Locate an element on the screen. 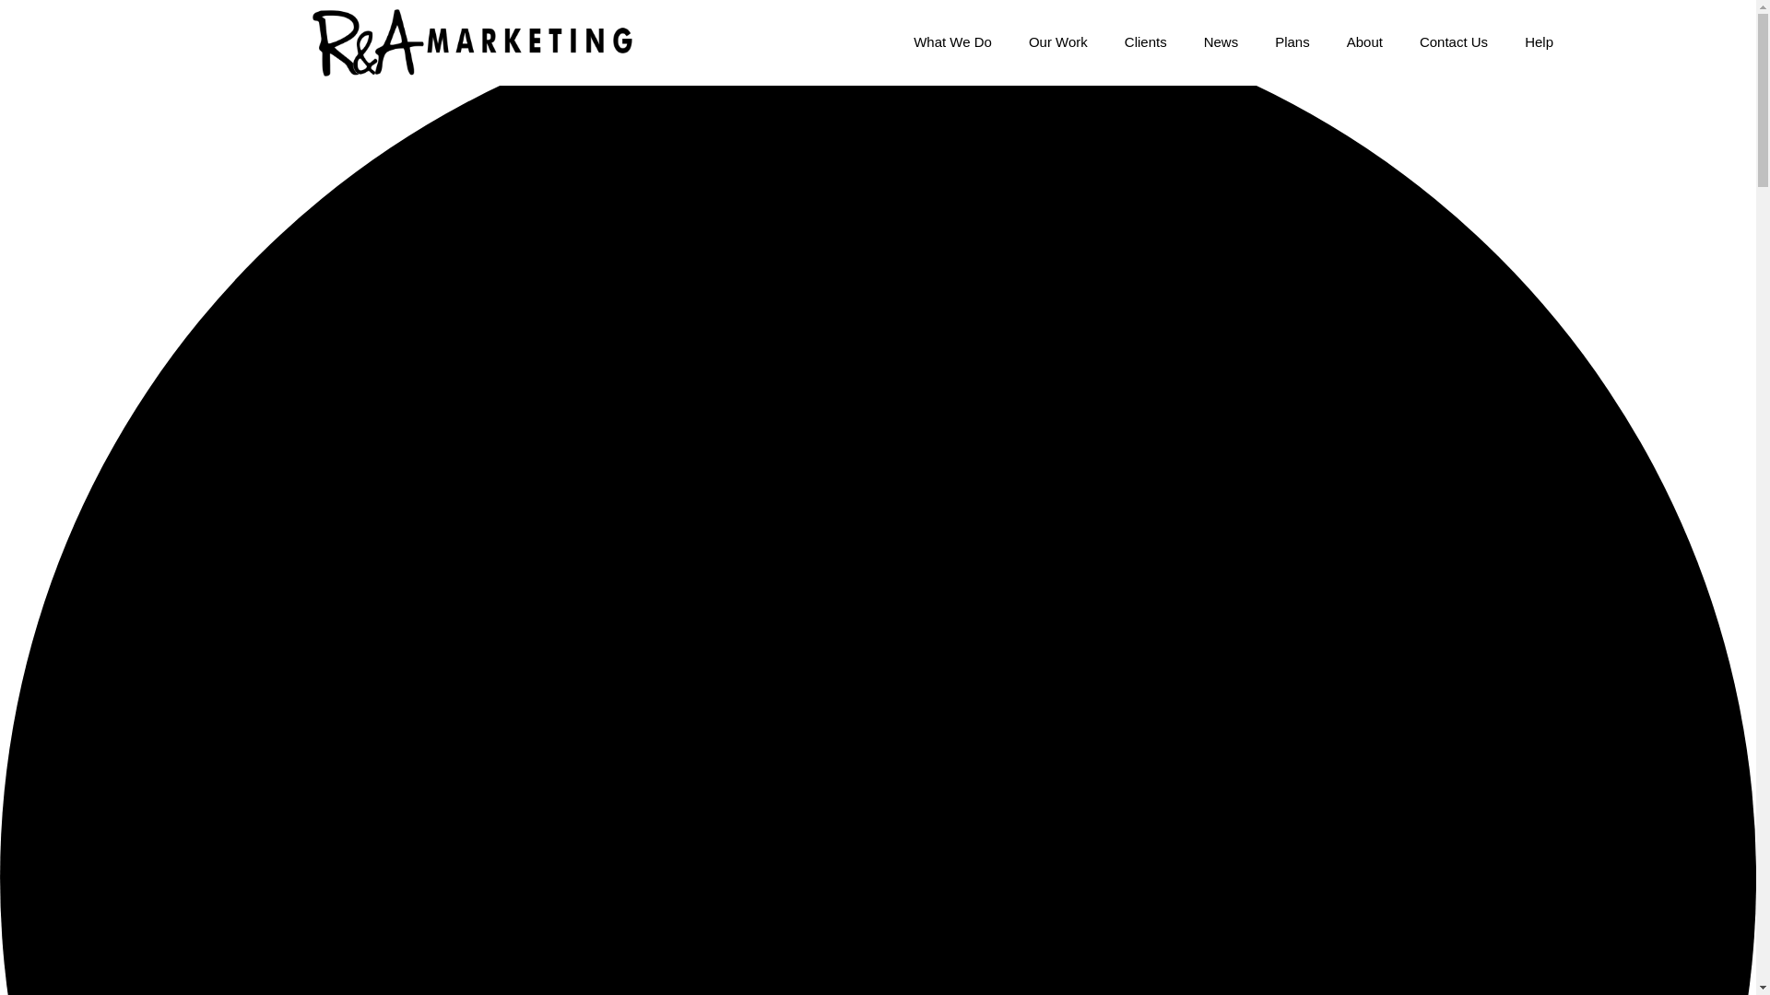 This screenshot has width=1770, height=995. Our Work is located at coordinates (1058, 42).